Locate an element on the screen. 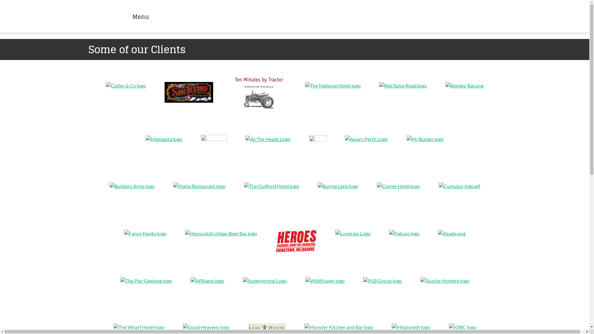  Mr Burger logo is located at coordinates (425, 139).